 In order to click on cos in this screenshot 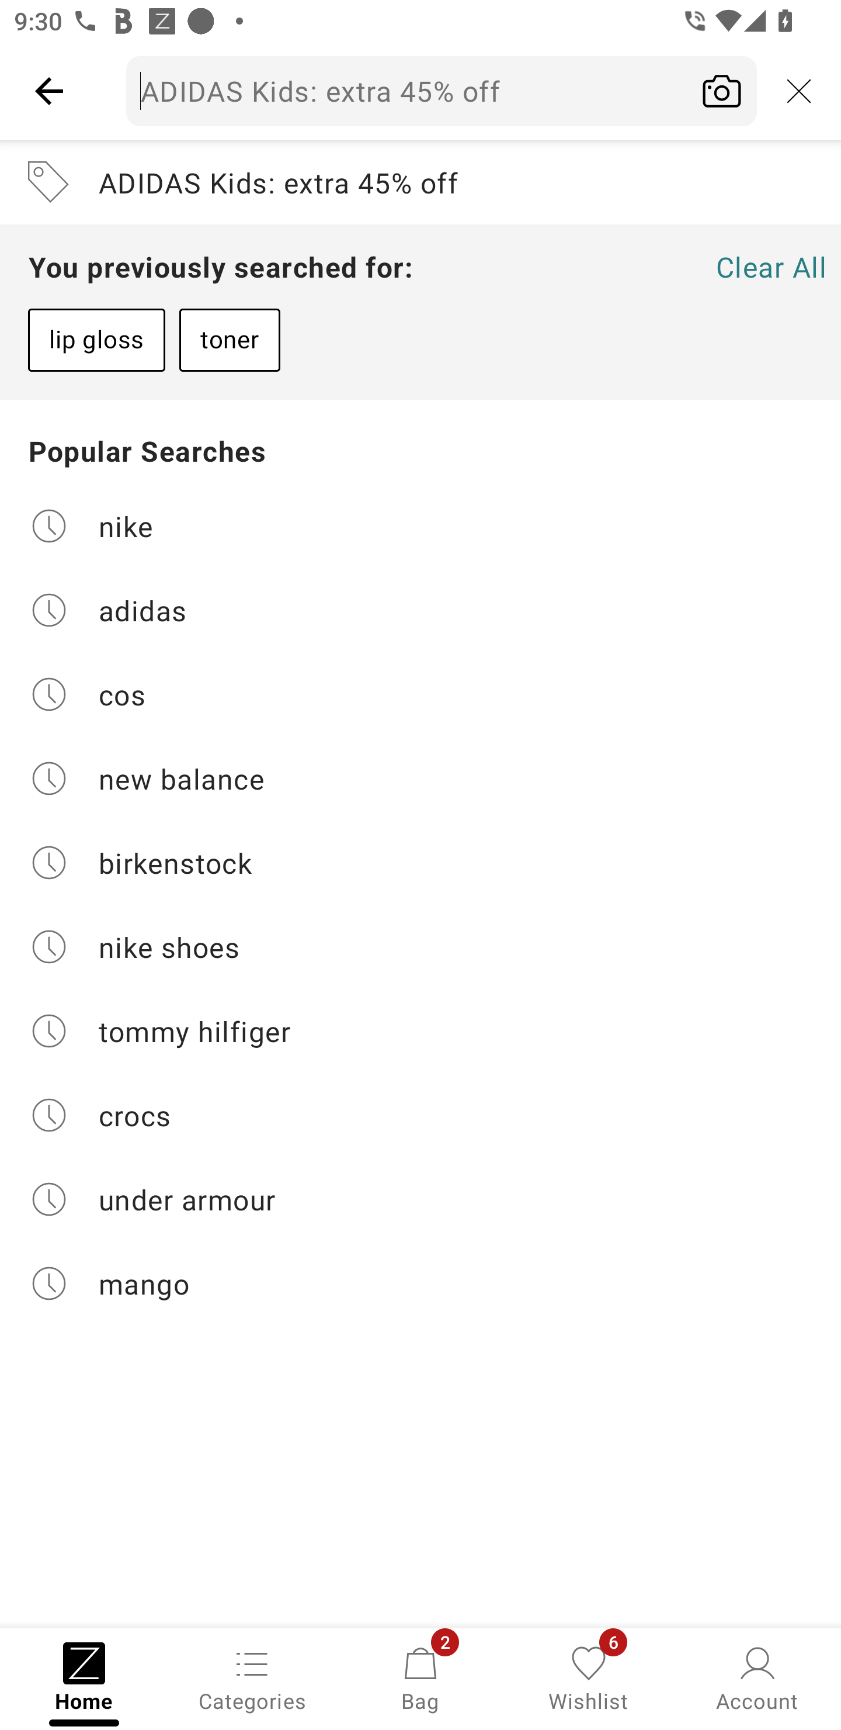, I will do `click(420, 694)`.